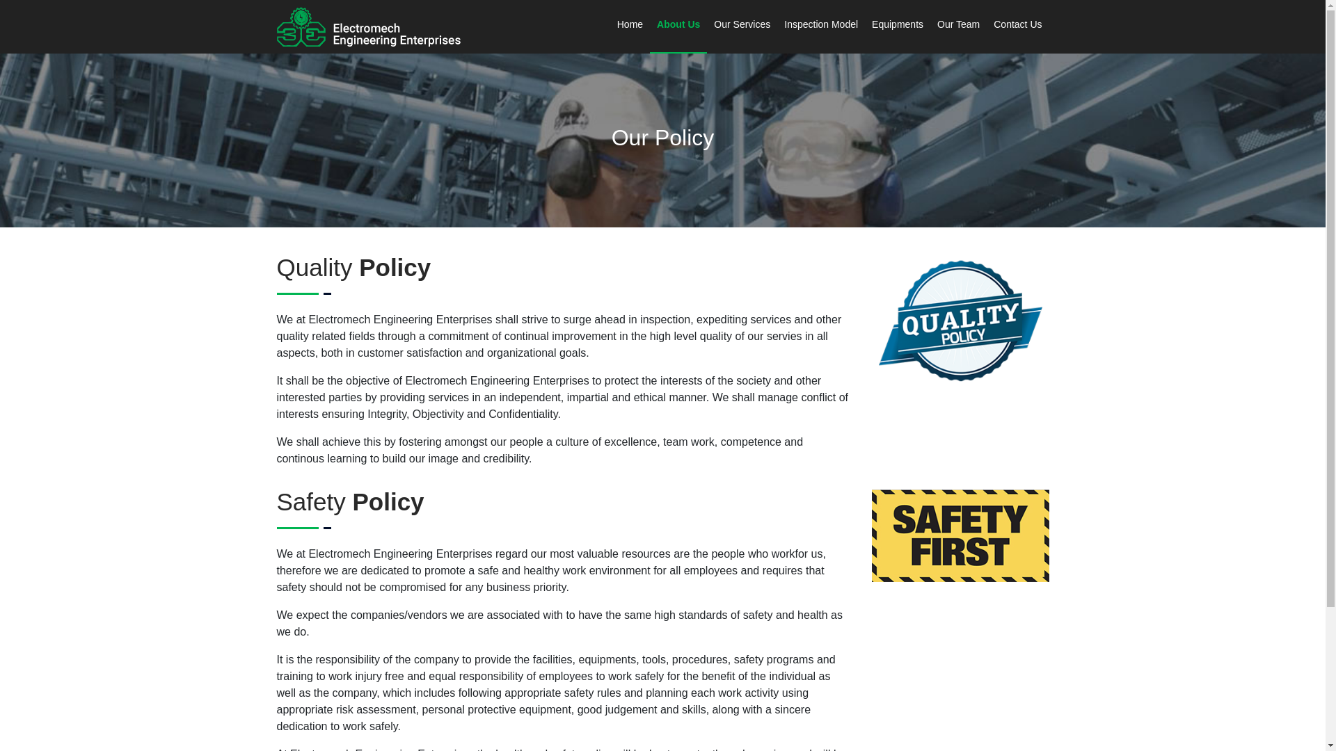  I want to click on Our Services, so click(742, 26).